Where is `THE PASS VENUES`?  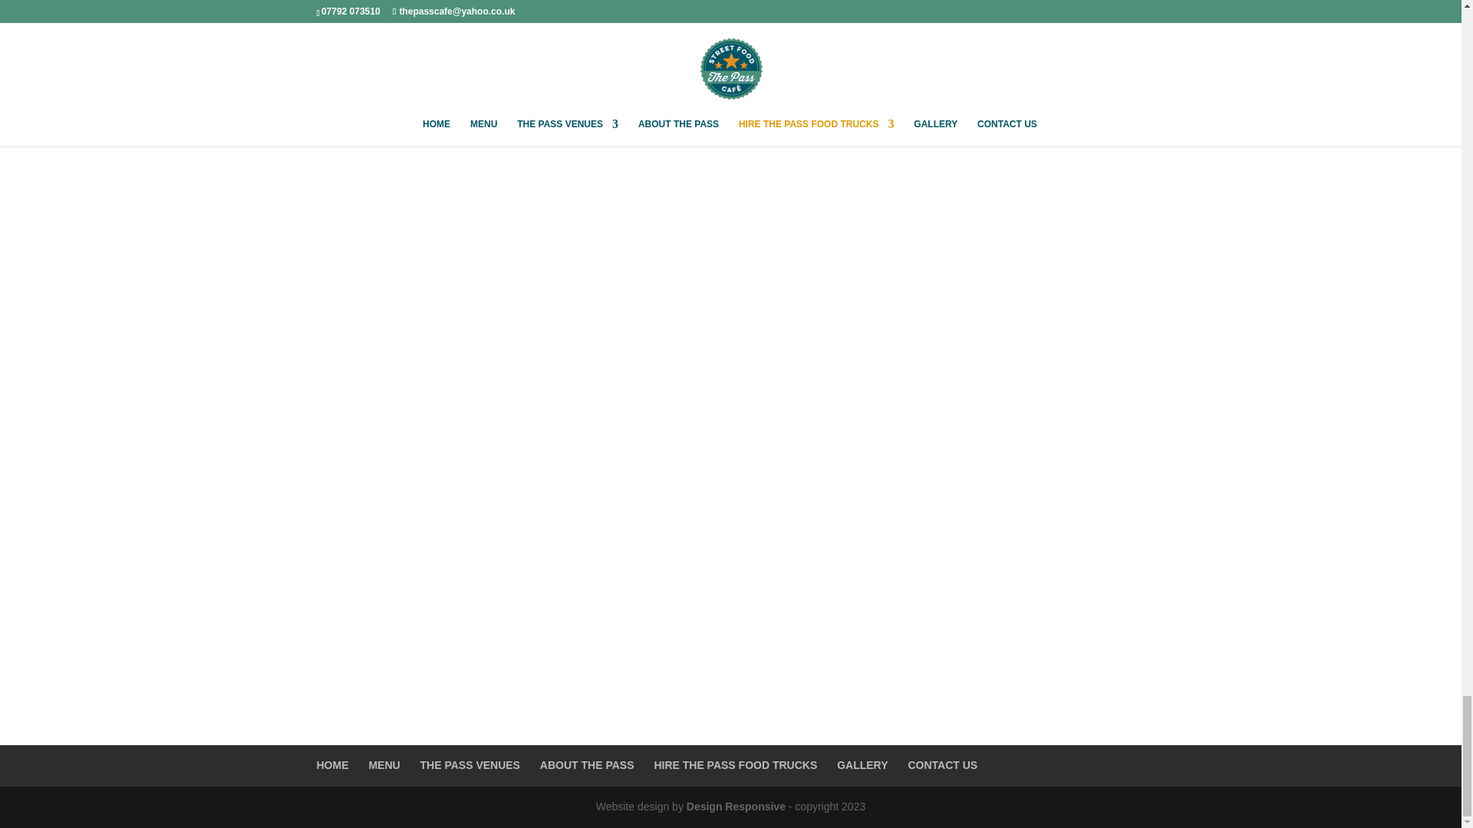 THE PASS VENUES is located at coordinates (470, 765).